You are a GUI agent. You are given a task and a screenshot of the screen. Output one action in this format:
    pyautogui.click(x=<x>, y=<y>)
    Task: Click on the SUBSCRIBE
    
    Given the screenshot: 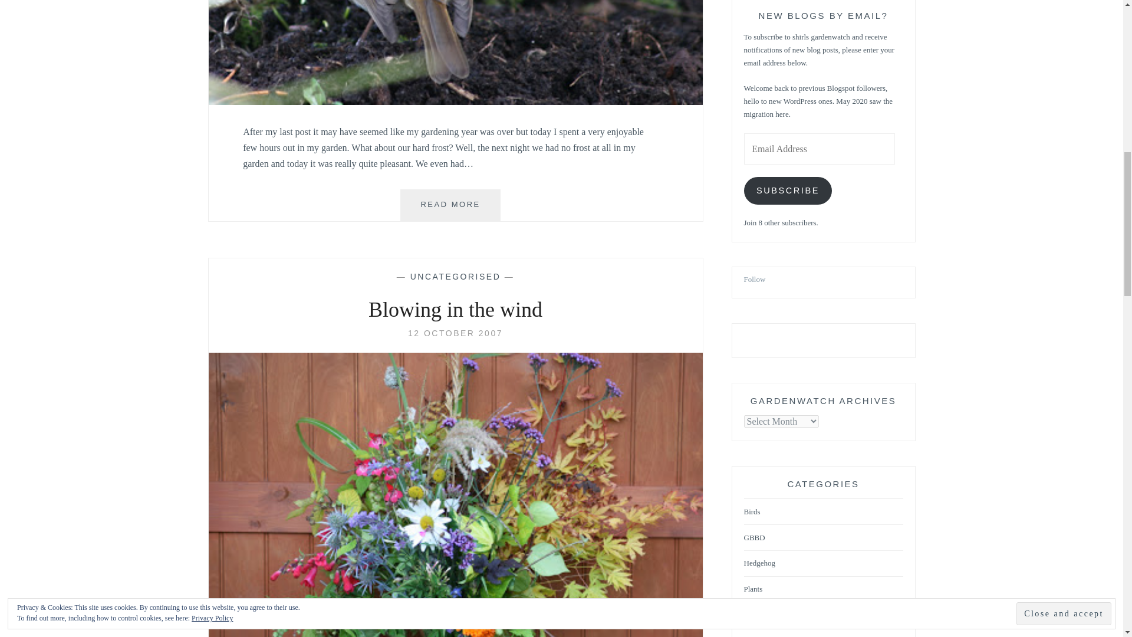 What is the action you would take?
    pyautogui.click(x=788, y=191)
    